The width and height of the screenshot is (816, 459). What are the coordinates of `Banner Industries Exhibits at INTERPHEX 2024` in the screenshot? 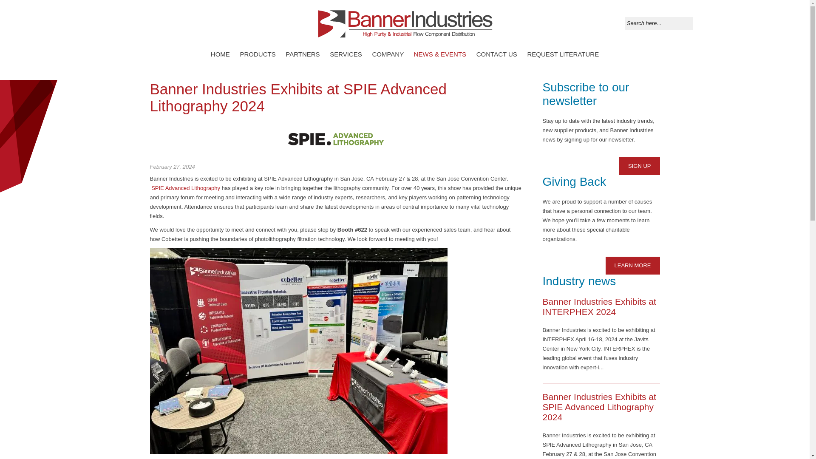 It's located at (599, 306).